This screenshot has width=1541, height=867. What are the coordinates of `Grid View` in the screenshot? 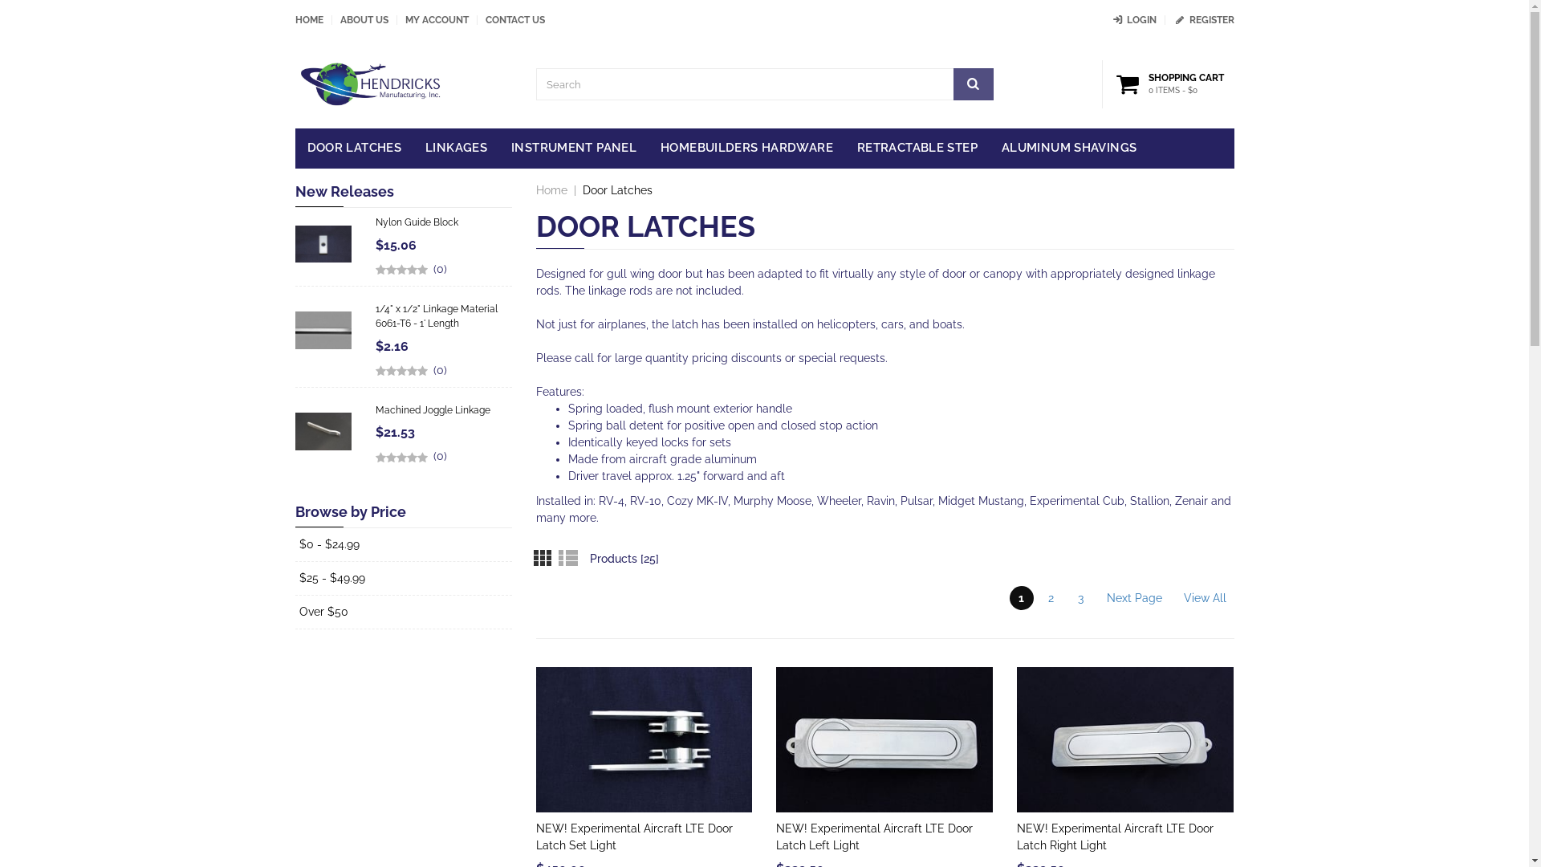 It's located at (546, 557).